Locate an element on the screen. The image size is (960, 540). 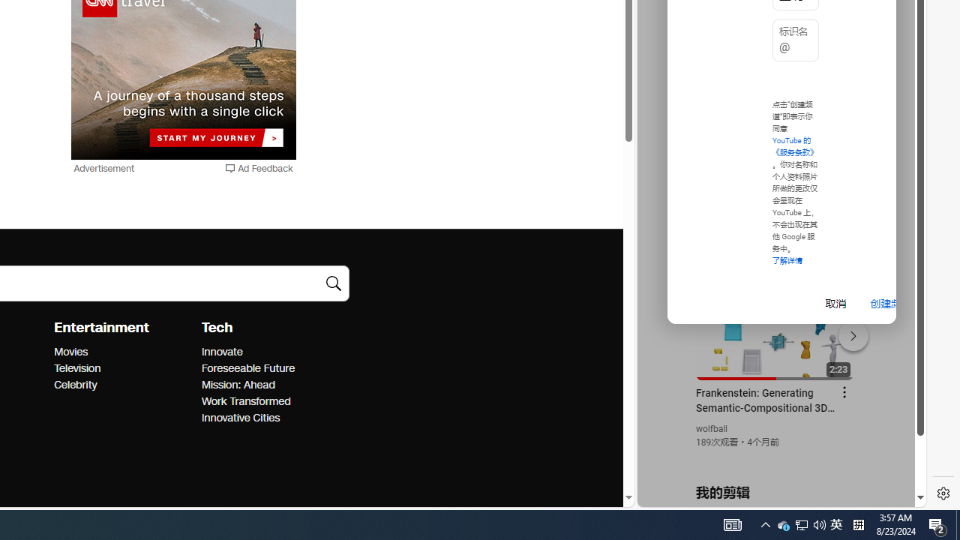
Submit is located at coordinates (333, 283).